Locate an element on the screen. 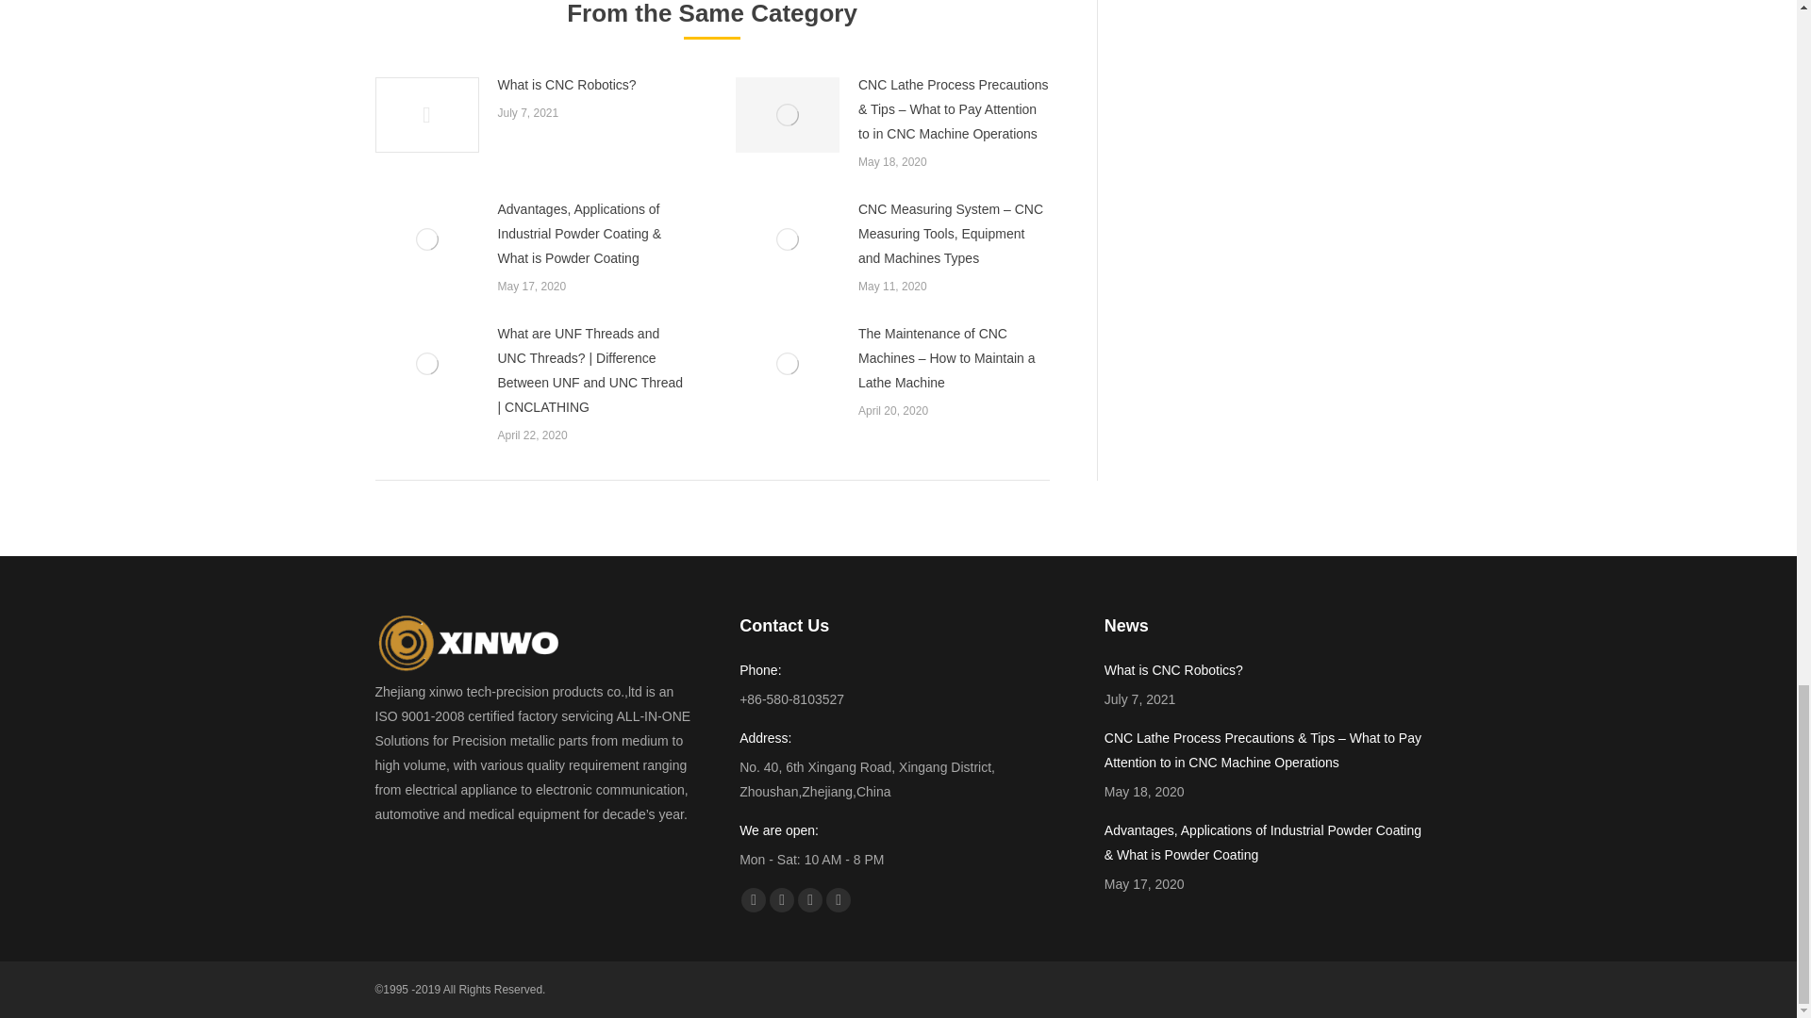  Facebook page opens in new window is located at coordinates (753, 899).